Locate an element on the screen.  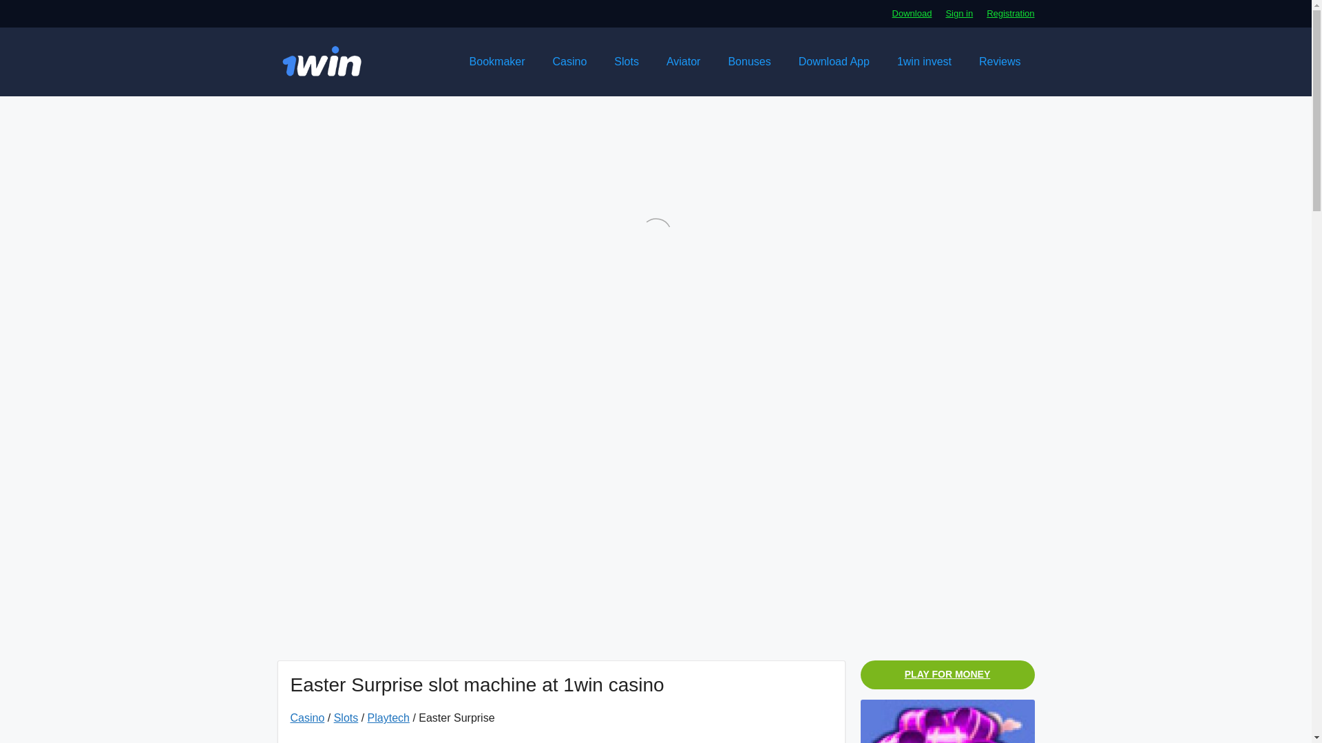
PLAY FOR MONEY is located at coordinates (947, 675).